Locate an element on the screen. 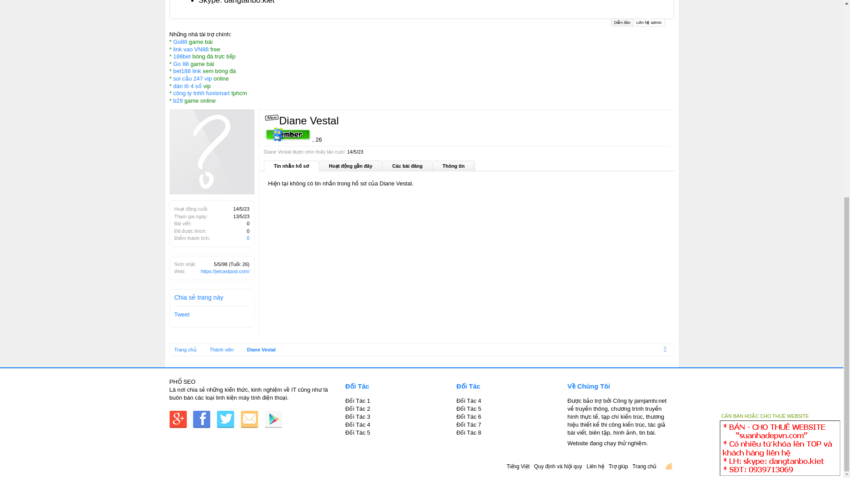  link vao VN88 is located at coordinates (190, 49).